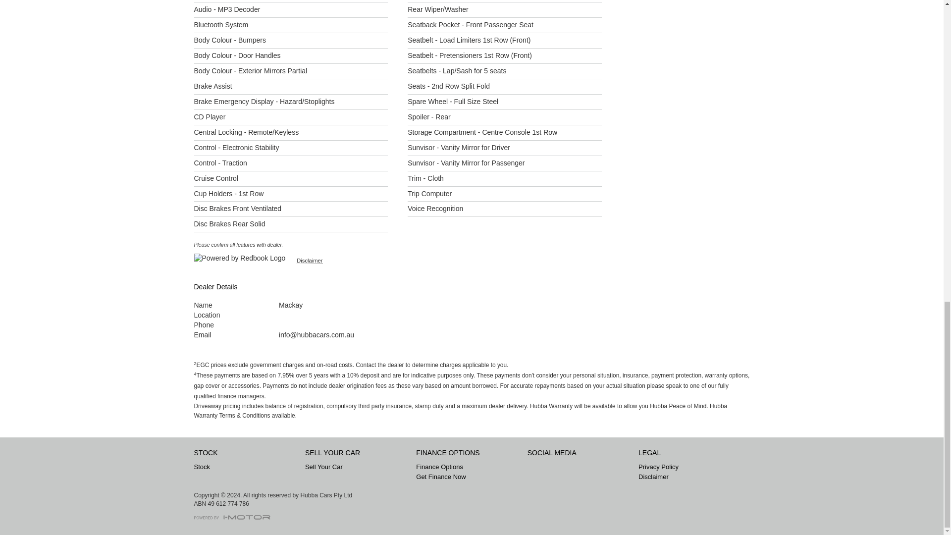  I want to click on Finance Options, so click(470, 467).